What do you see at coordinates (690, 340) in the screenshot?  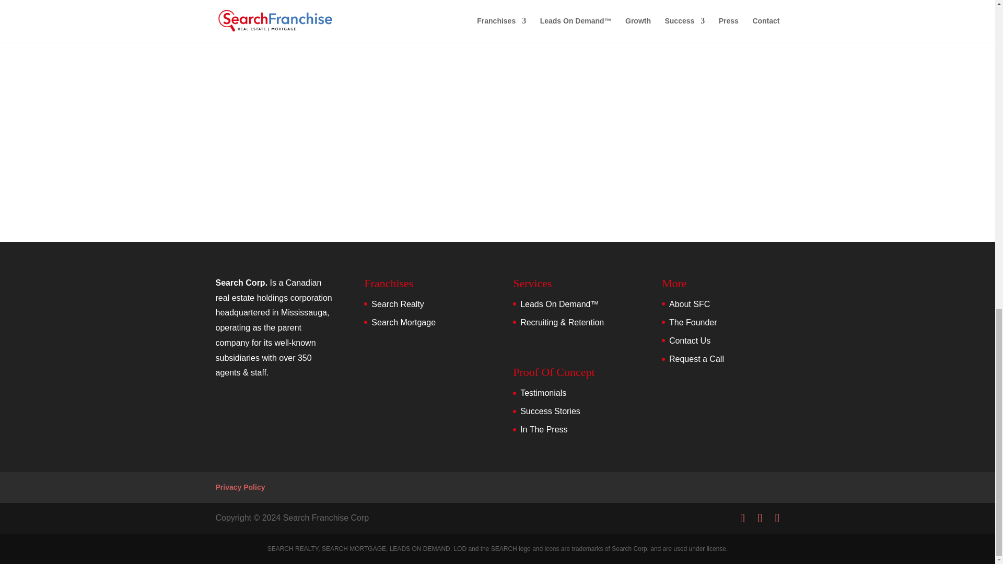 I see `Contact Us` at bounding box center [690, 340].